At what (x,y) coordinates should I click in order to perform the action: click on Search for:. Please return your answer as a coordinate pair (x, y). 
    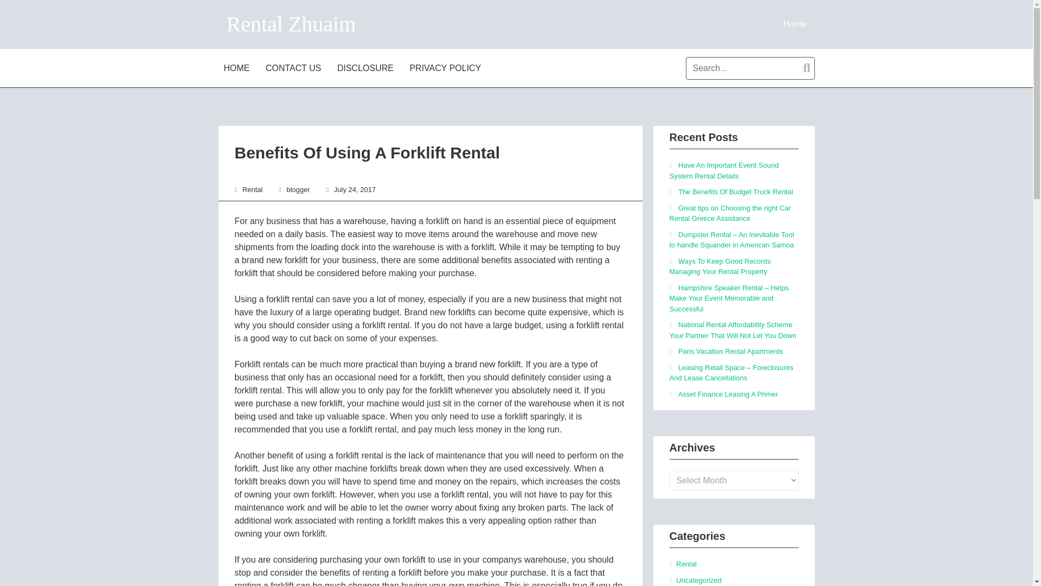
    Looking at the image, I should click on (750, 68).